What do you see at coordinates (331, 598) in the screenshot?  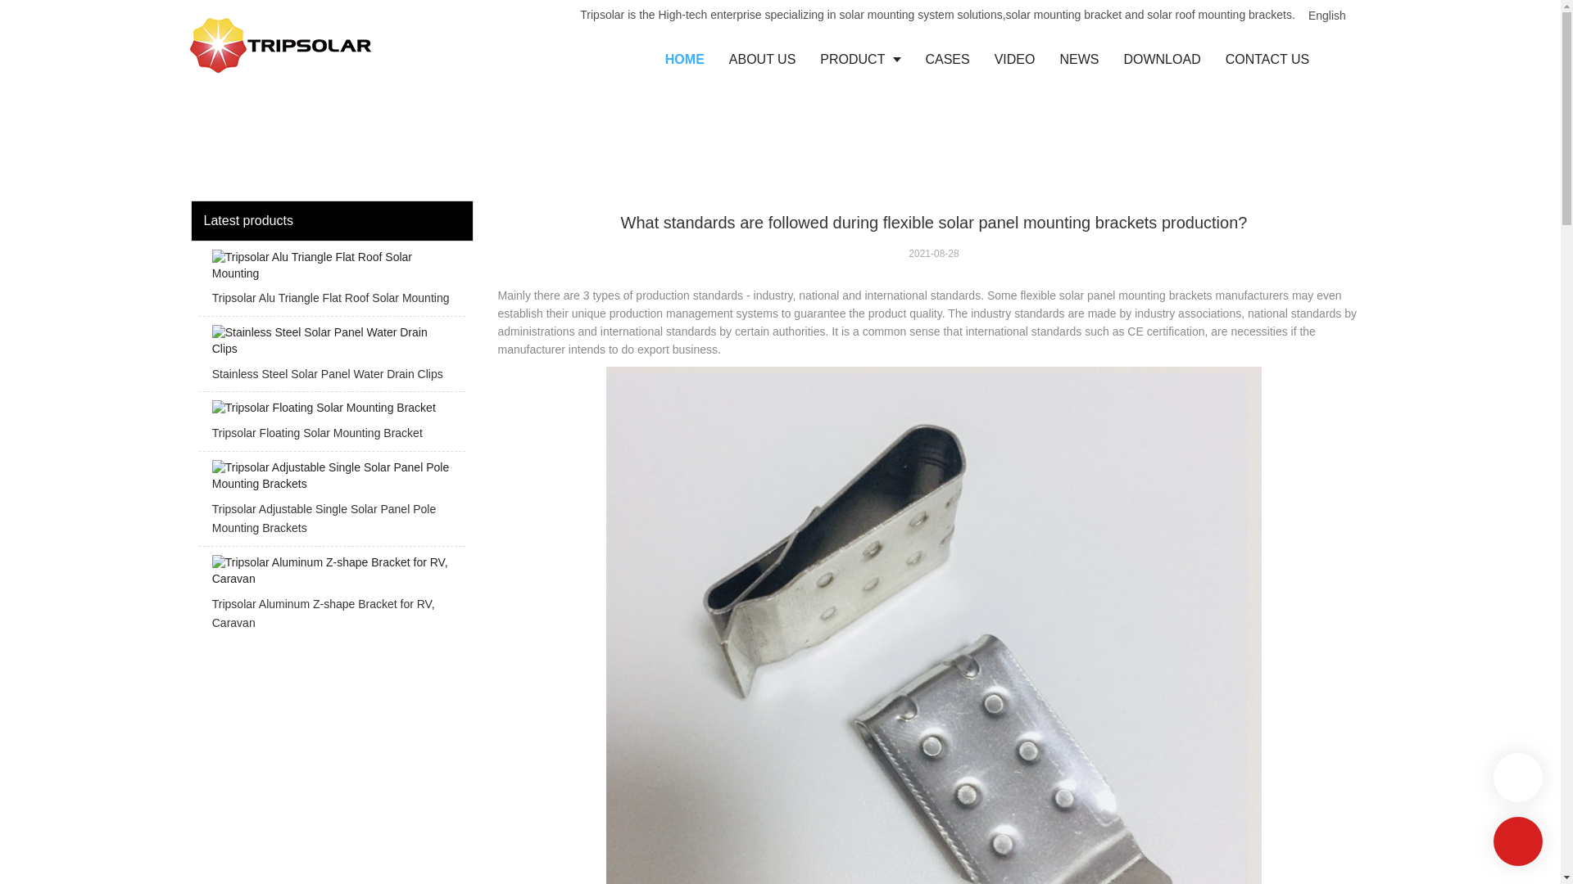 I see `Tripsolar Aluminum Z-shape Bracket for RV, Caravan` at bounding box center [331, 598].